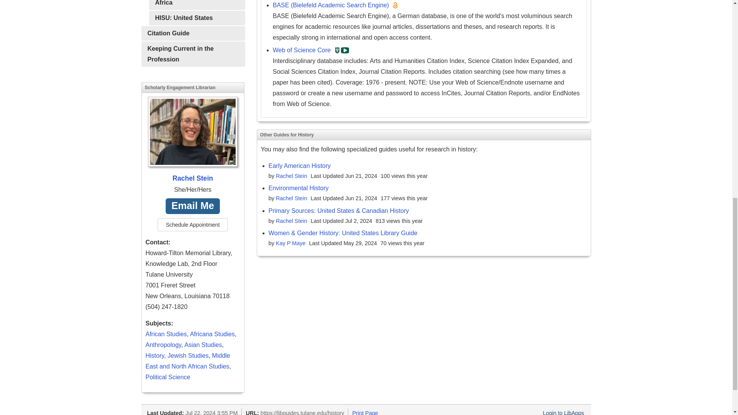 This screenshot has width=738, height=415. Describe the element at coordinates (188, 361) in the screenshot. I see `Middle East and North African Studies` at that location.